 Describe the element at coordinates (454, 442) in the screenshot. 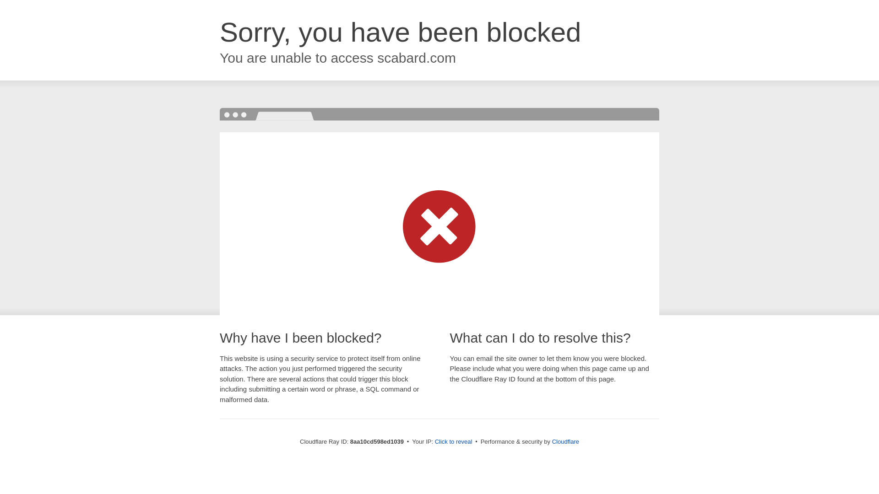

I see `Click to reveal` at that location.